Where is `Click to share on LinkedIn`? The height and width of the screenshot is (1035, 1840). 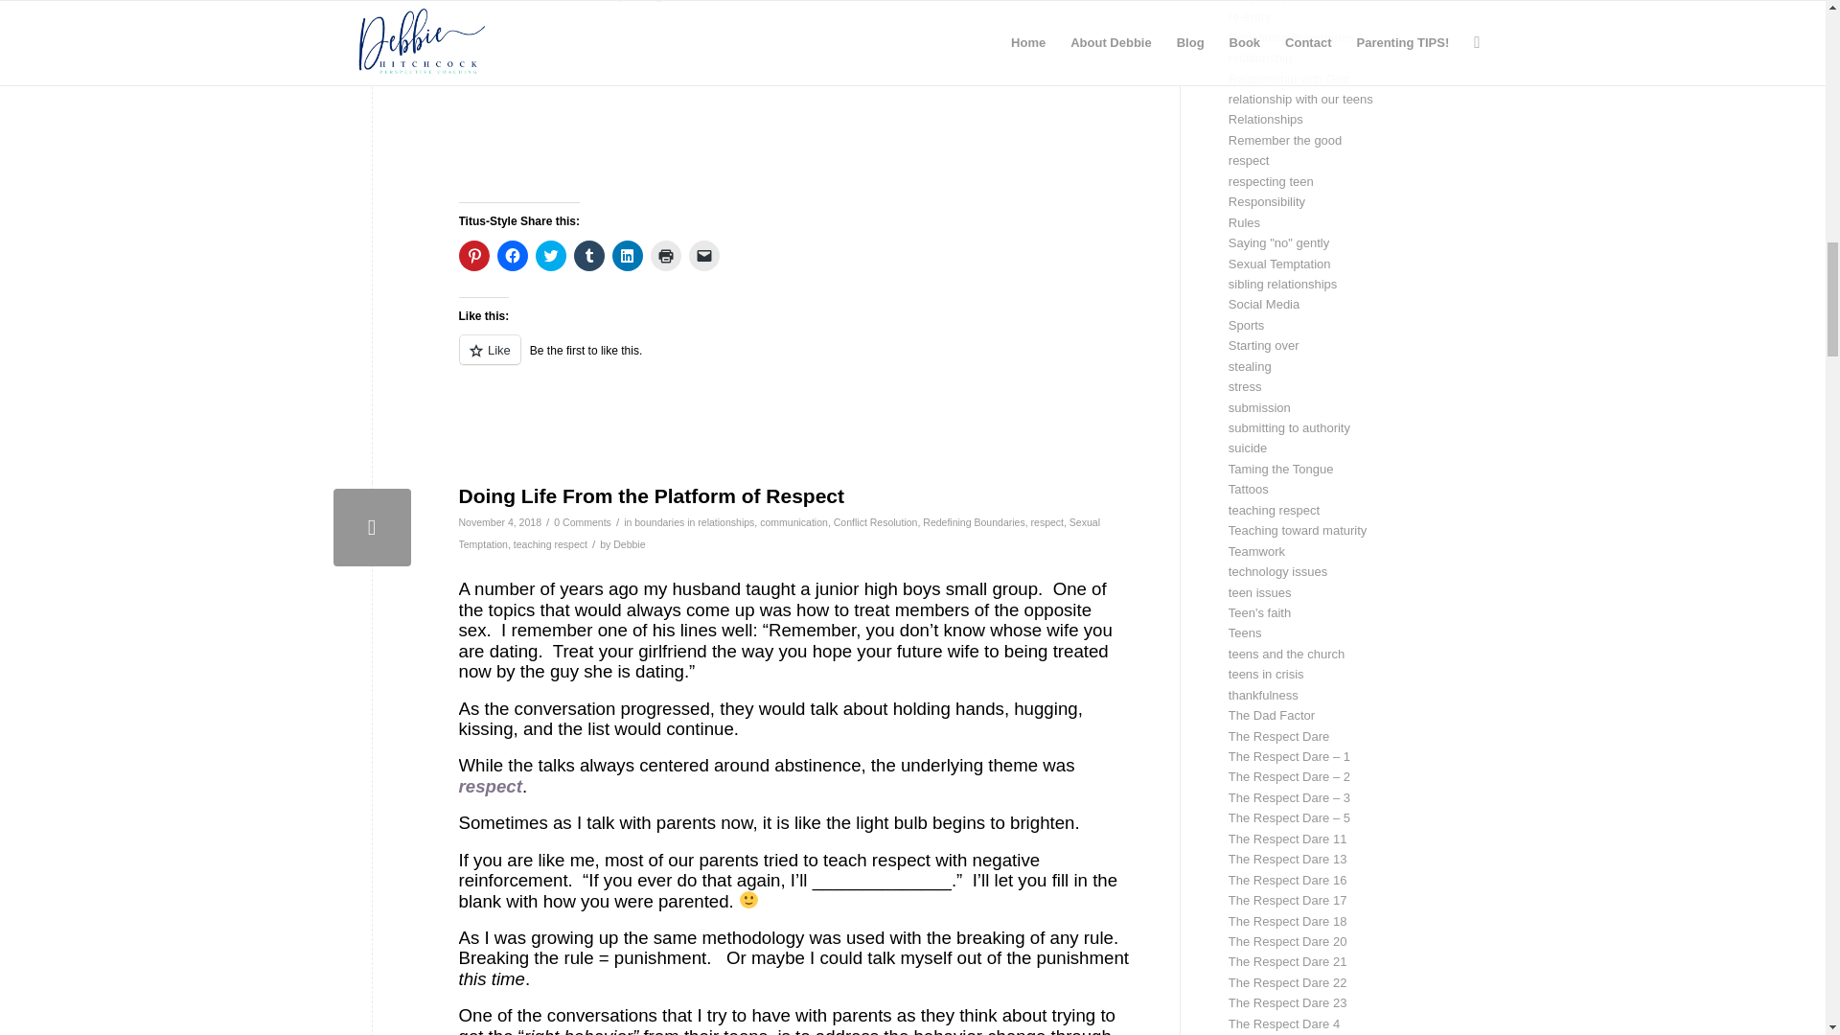 Click to share on LinkedIn is located at coordinates (627, 255).